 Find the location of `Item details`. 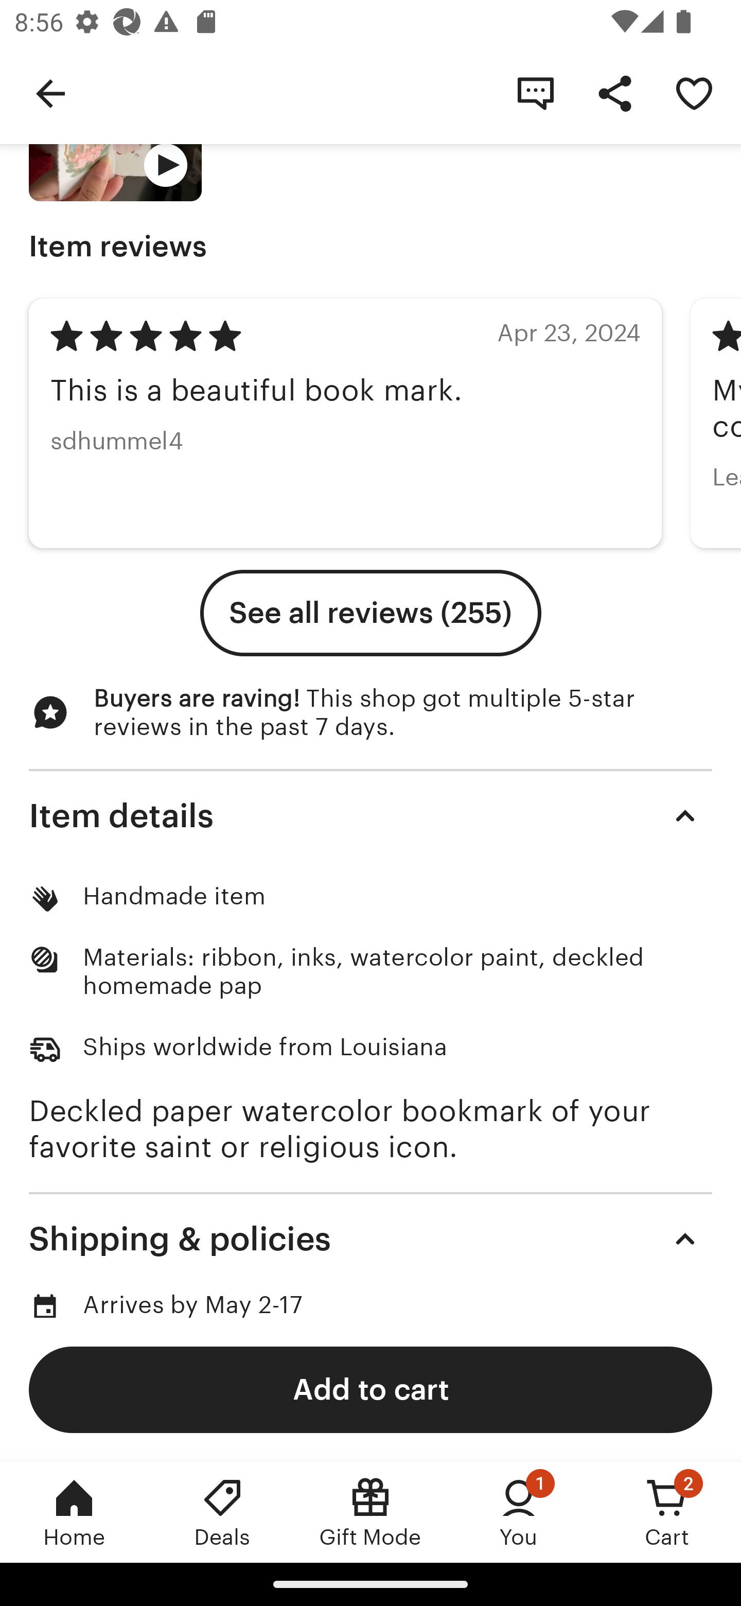

Item details is located at coordinates (370, 815).